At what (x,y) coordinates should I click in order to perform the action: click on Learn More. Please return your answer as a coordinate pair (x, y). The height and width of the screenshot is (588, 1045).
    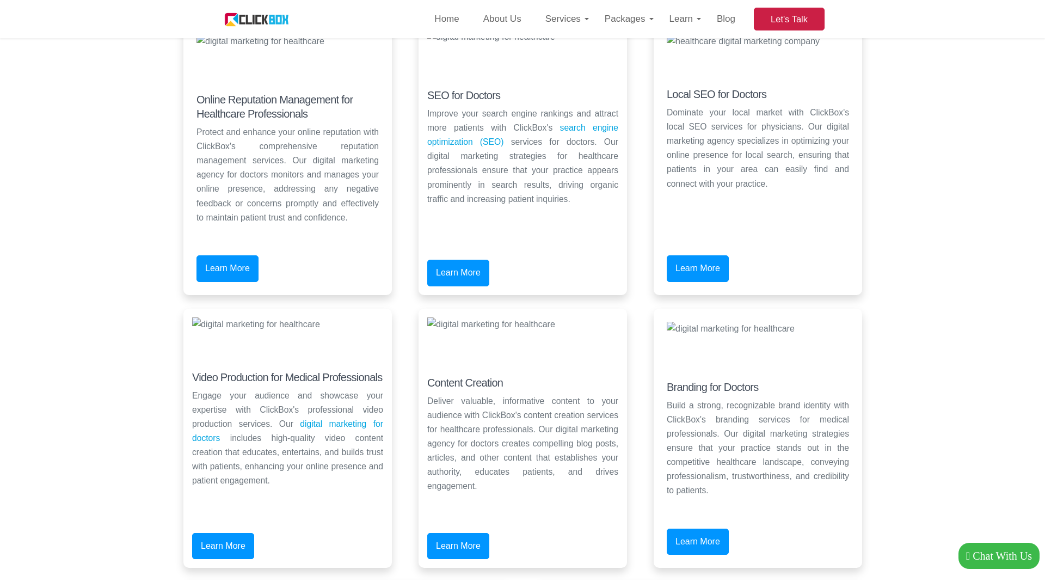
    Looking at the image, I should click on (458, 273).